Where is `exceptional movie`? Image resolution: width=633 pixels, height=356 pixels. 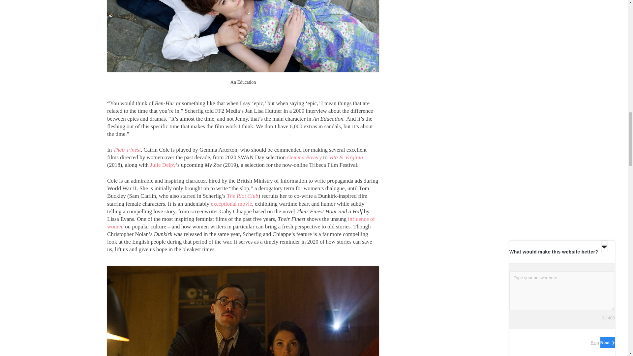
exceptional movie is located at coordinates (231, 204).